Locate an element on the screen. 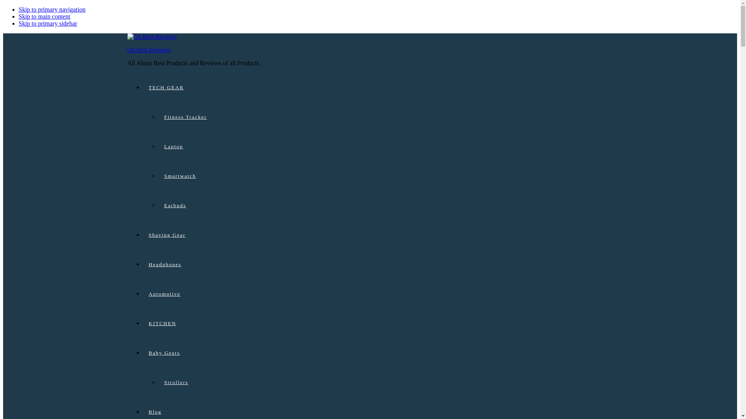 The width and height of the screenshot is (746, 419). Shaving Gear is located at coordinates (378, 235).